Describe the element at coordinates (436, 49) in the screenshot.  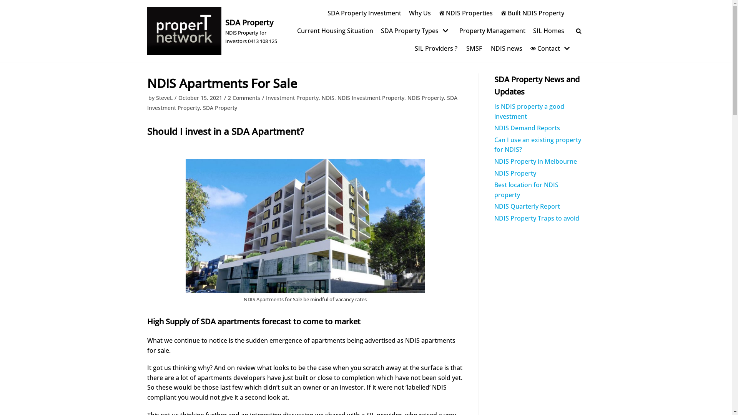
I see `SIL Providers ?` at that location.